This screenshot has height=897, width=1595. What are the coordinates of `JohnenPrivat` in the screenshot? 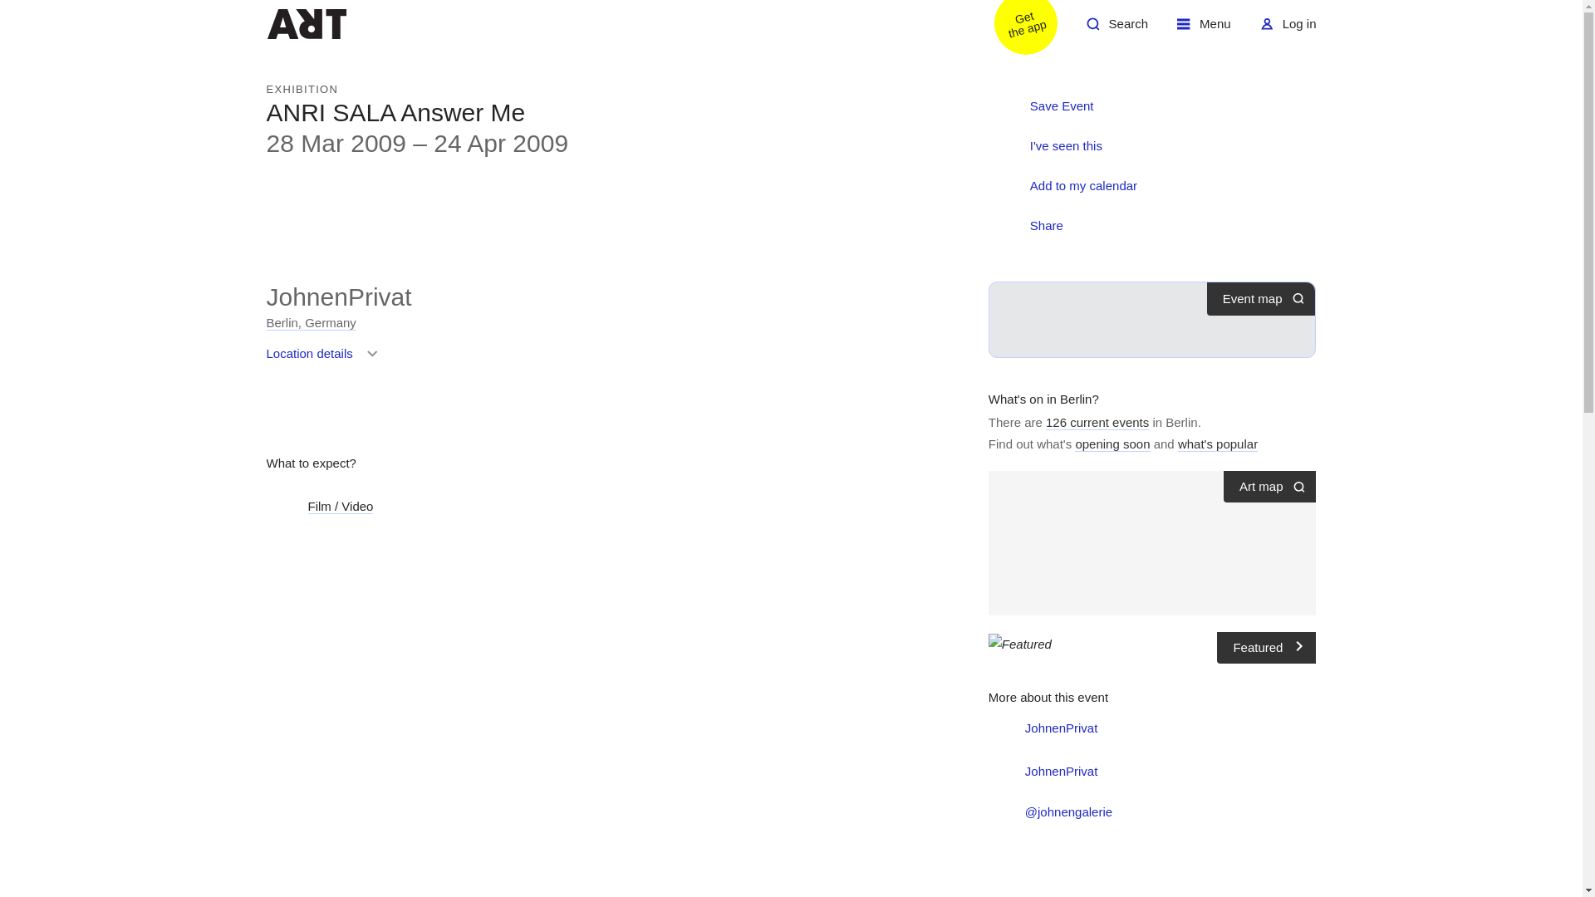 It's located at (306, 23).